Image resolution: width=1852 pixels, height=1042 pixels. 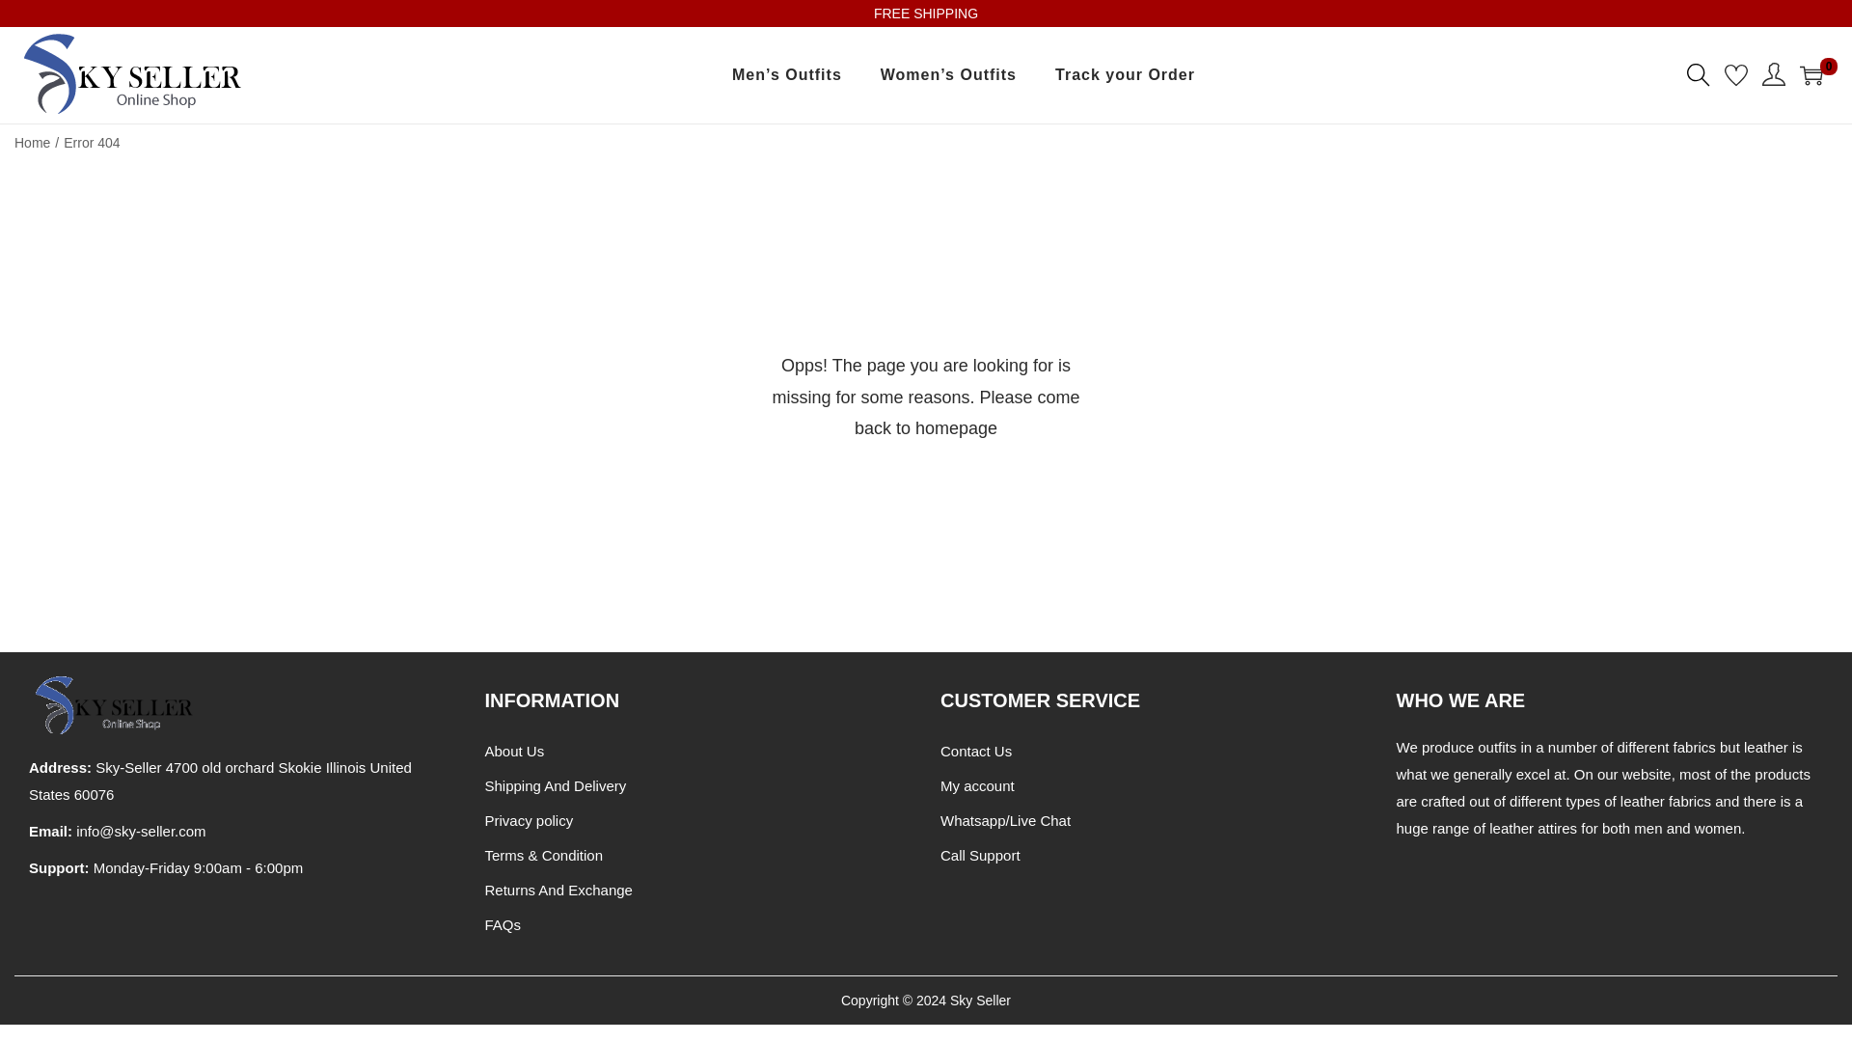 I want to click on My account, so click(x=978, y=785).